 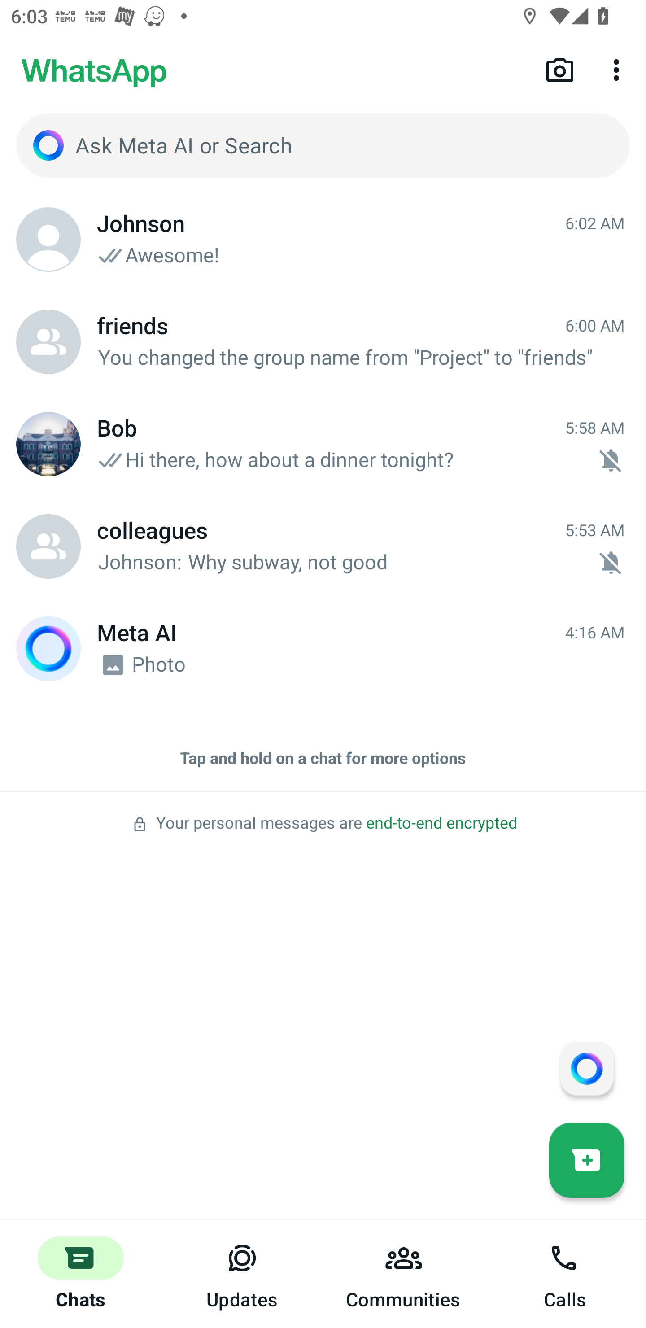 What do you see at coordinates (48, 240) in the screenshot?
I see `Johnson` at bounding box center [48, 240].